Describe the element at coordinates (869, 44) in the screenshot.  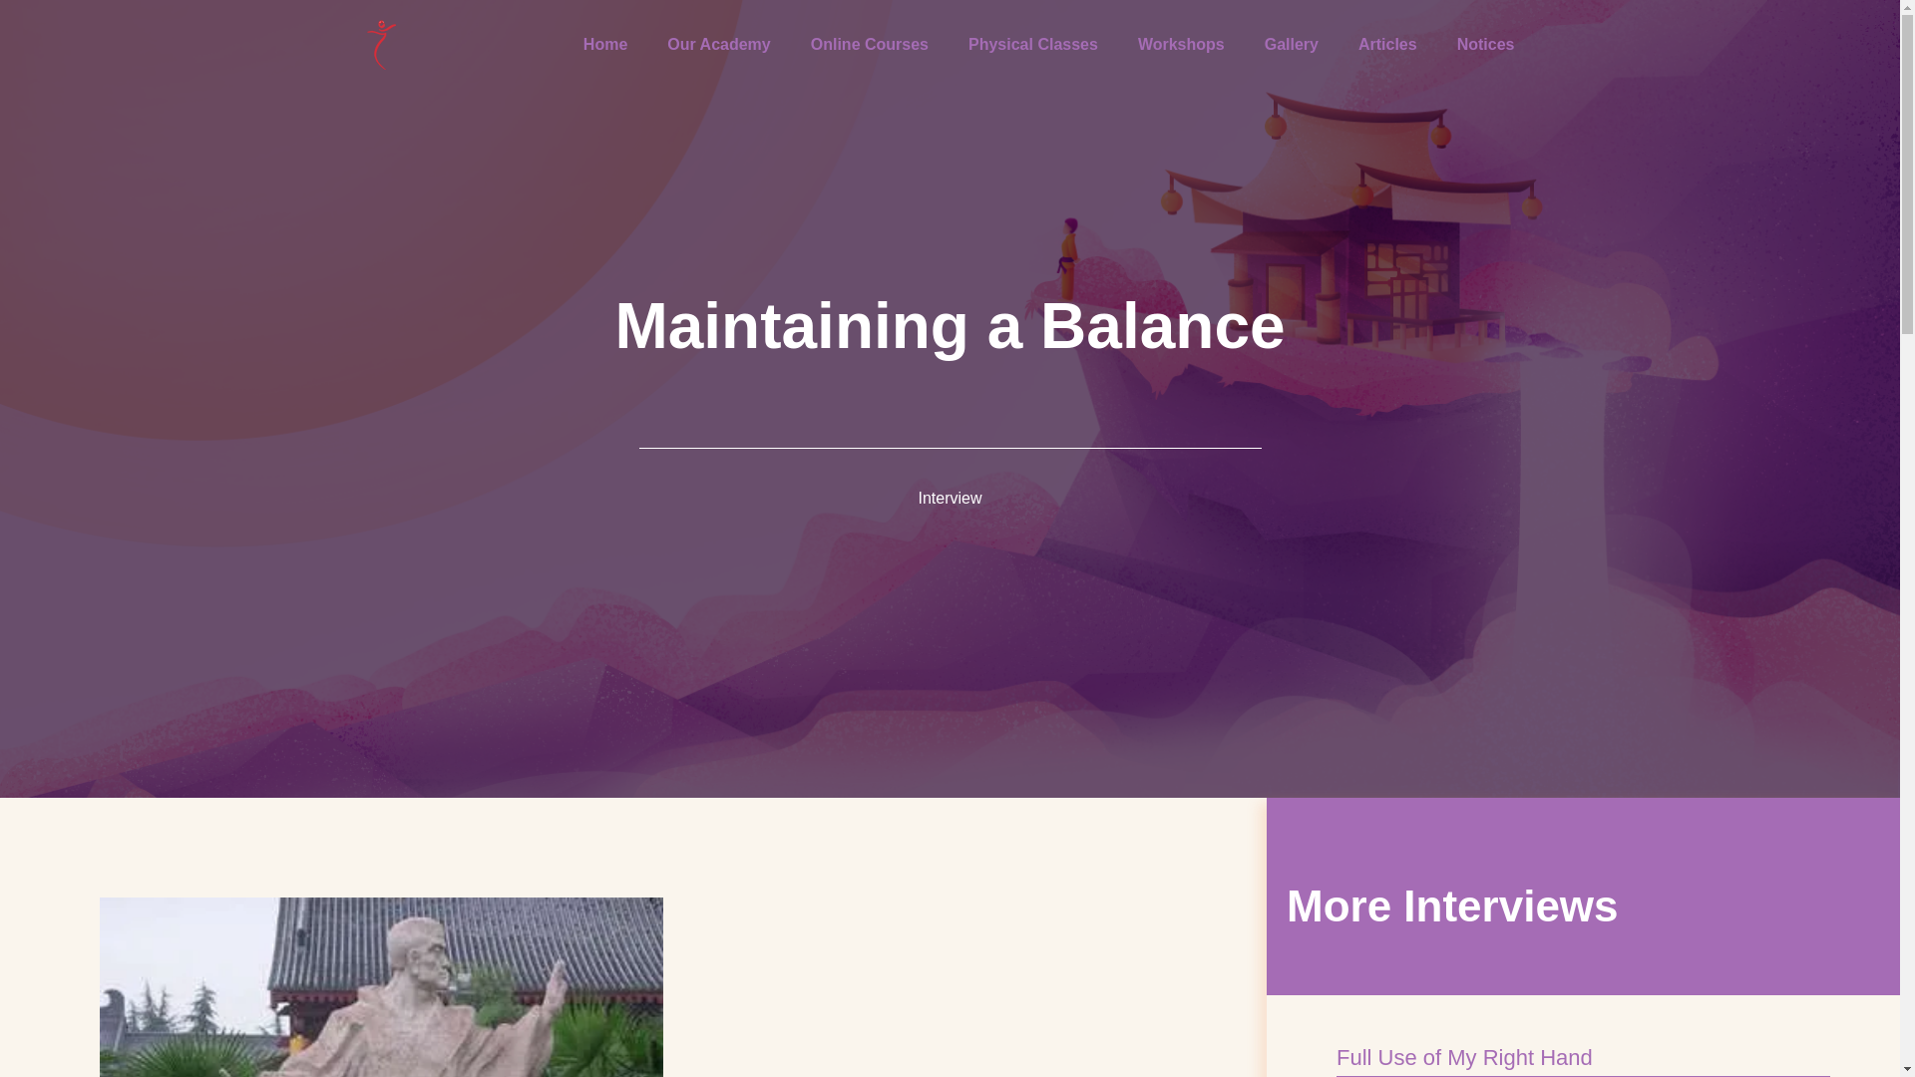
I see `Online Courses` at that location.